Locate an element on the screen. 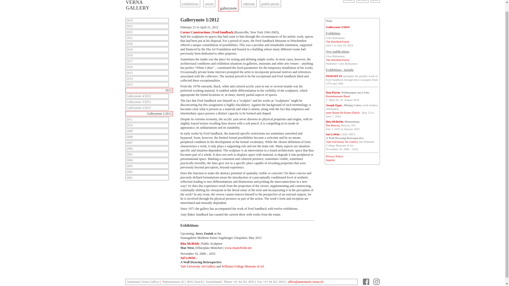  Rita McBride is located at coordinates (190, 243).